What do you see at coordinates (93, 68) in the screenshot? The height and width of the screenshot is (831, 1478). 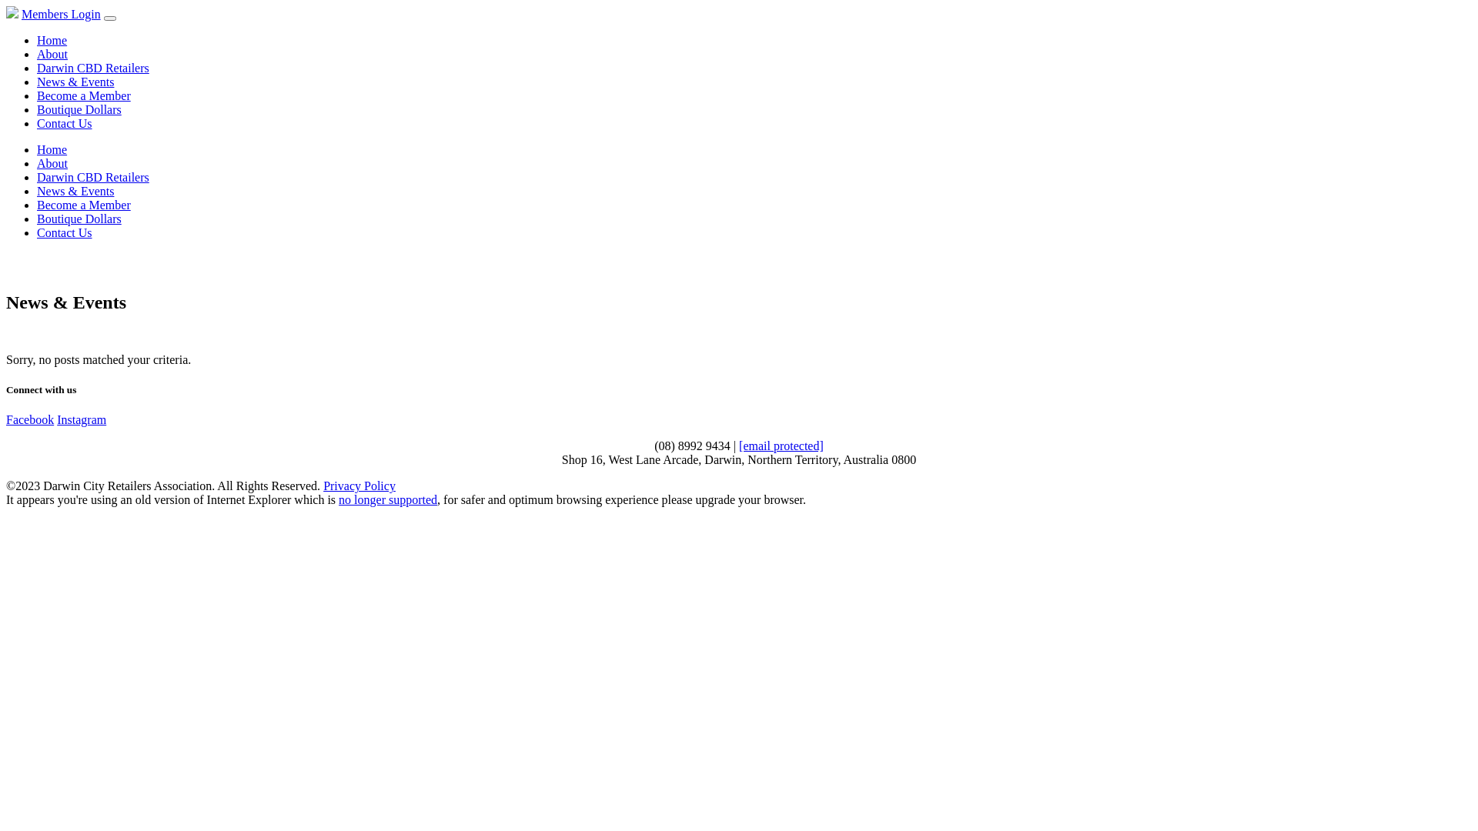 I see `Darwin CBD Retailers` at bounding box center [93, 68].